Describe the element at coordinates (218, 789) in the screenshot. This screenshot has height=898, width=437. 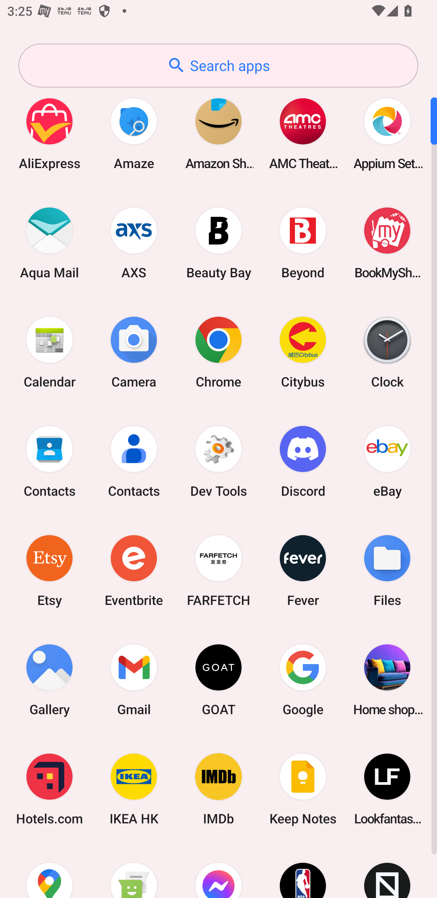
I see `IMDb` at that location.